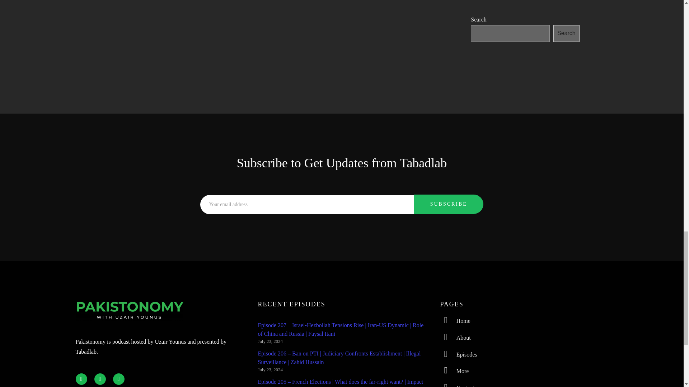  What do you see at coordinates (524, 371) in the screenshot?
I see `More` at bounding box center [524, 371].